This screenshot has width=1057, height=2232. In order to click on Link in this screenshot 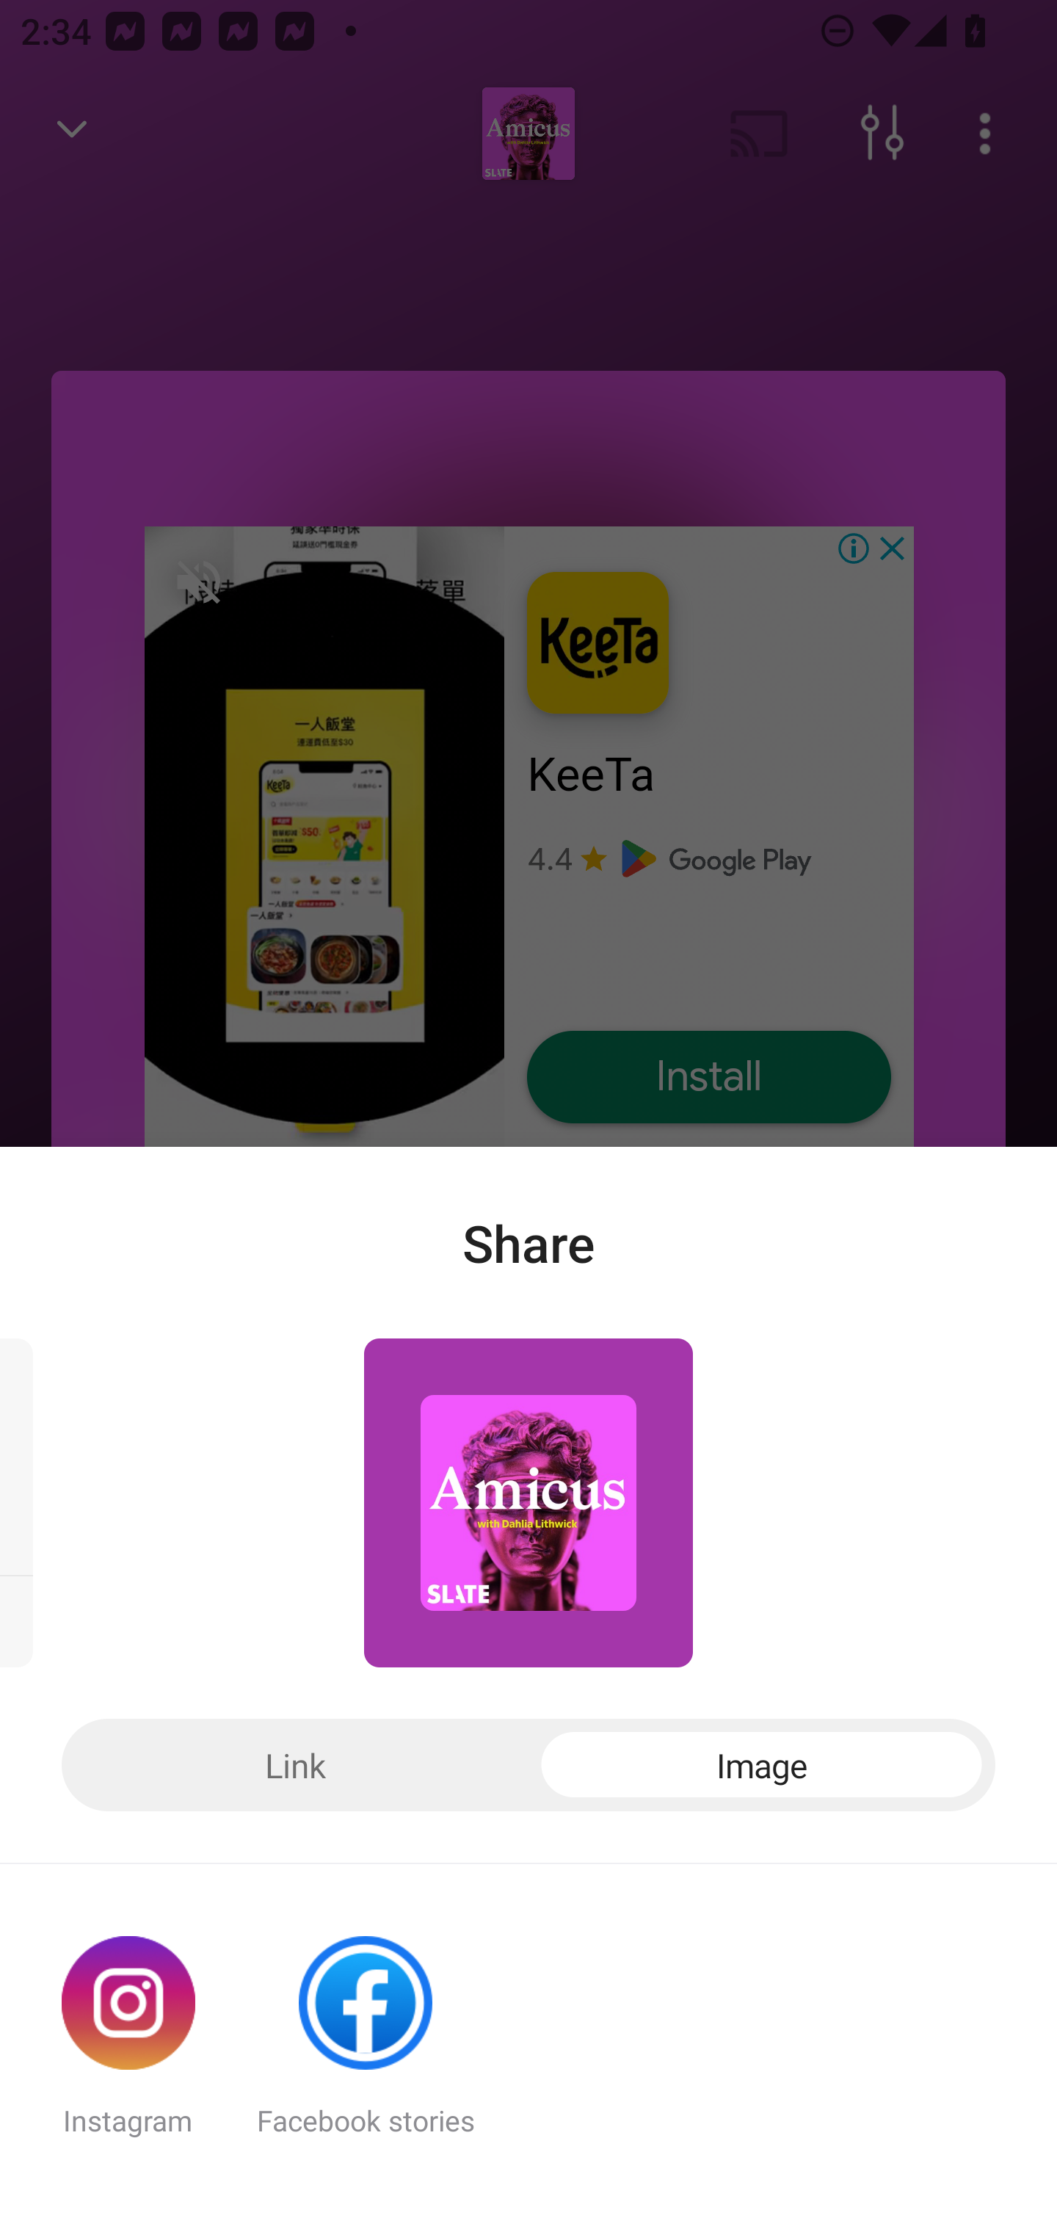, I will do `click(295, 1765)`.